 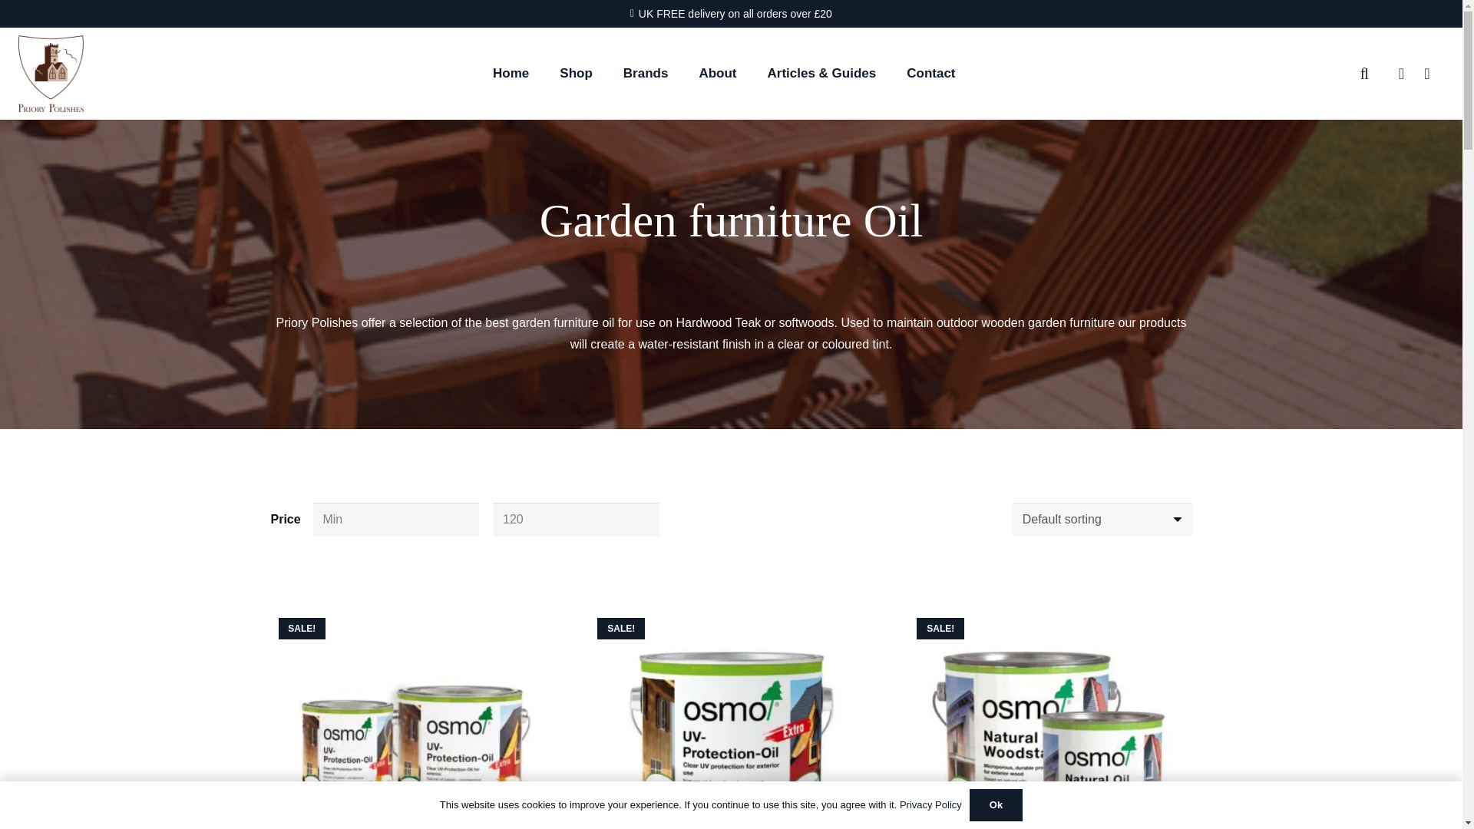 I want to click on Home, so click(x=511, y=73).